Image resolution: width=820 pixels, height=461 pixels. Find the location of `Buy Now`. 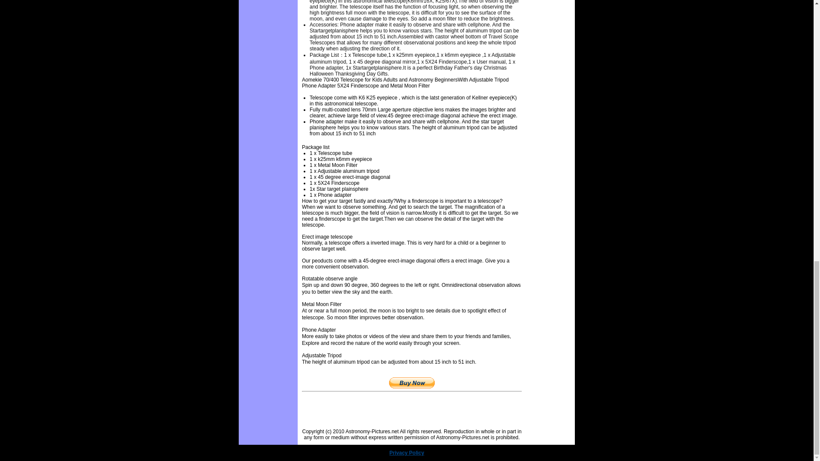

Buy Now is located at coordinates (412, 383).